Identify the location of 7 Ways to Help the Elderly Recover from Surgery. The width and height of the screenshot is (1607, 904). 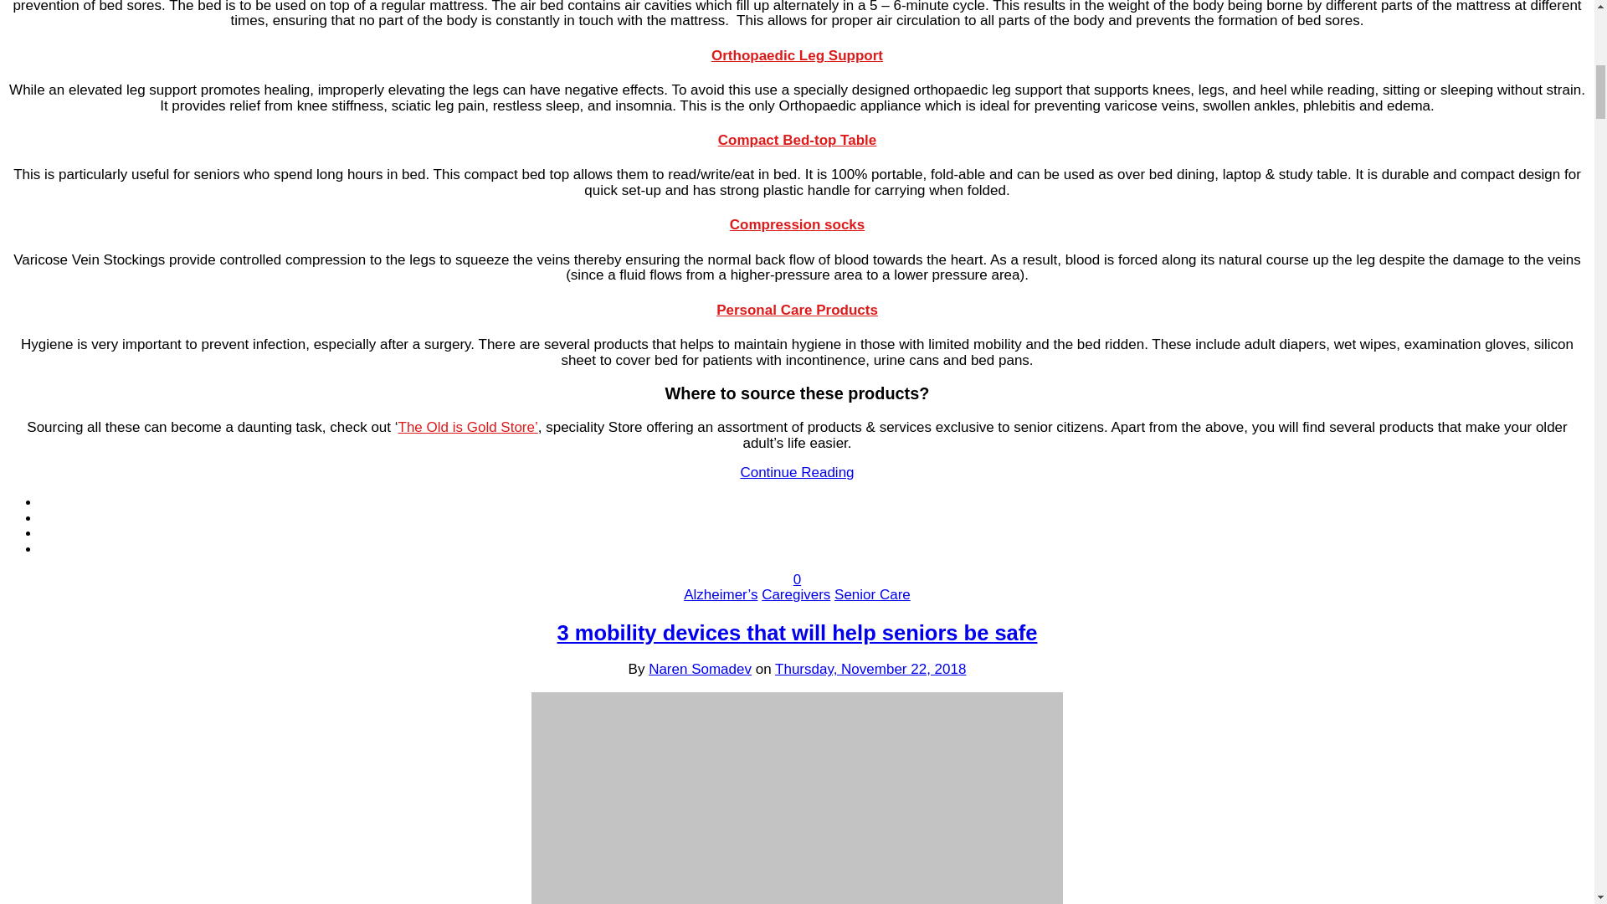
(796, 472).